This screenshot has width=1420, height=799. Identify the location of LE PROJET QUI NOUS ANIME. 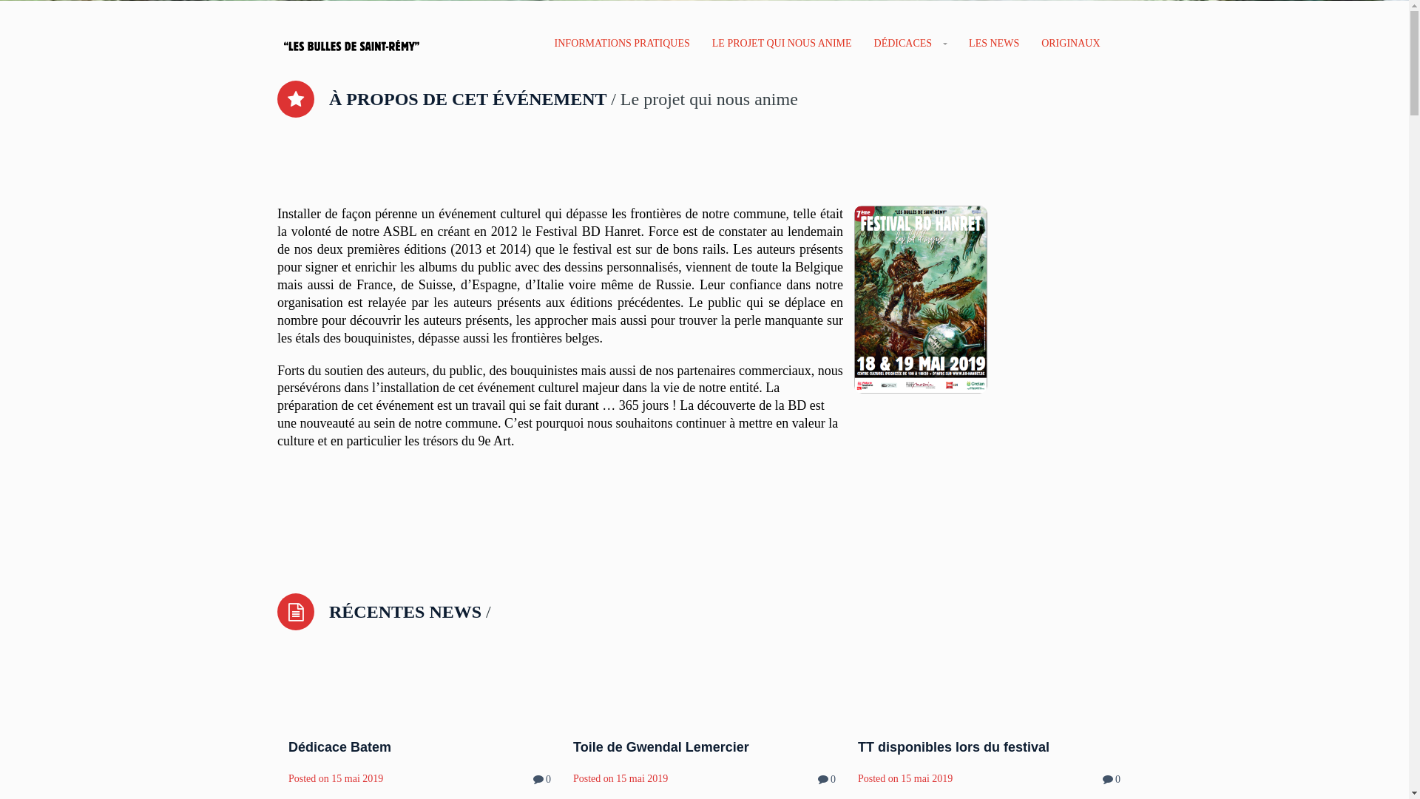
(782, 44).